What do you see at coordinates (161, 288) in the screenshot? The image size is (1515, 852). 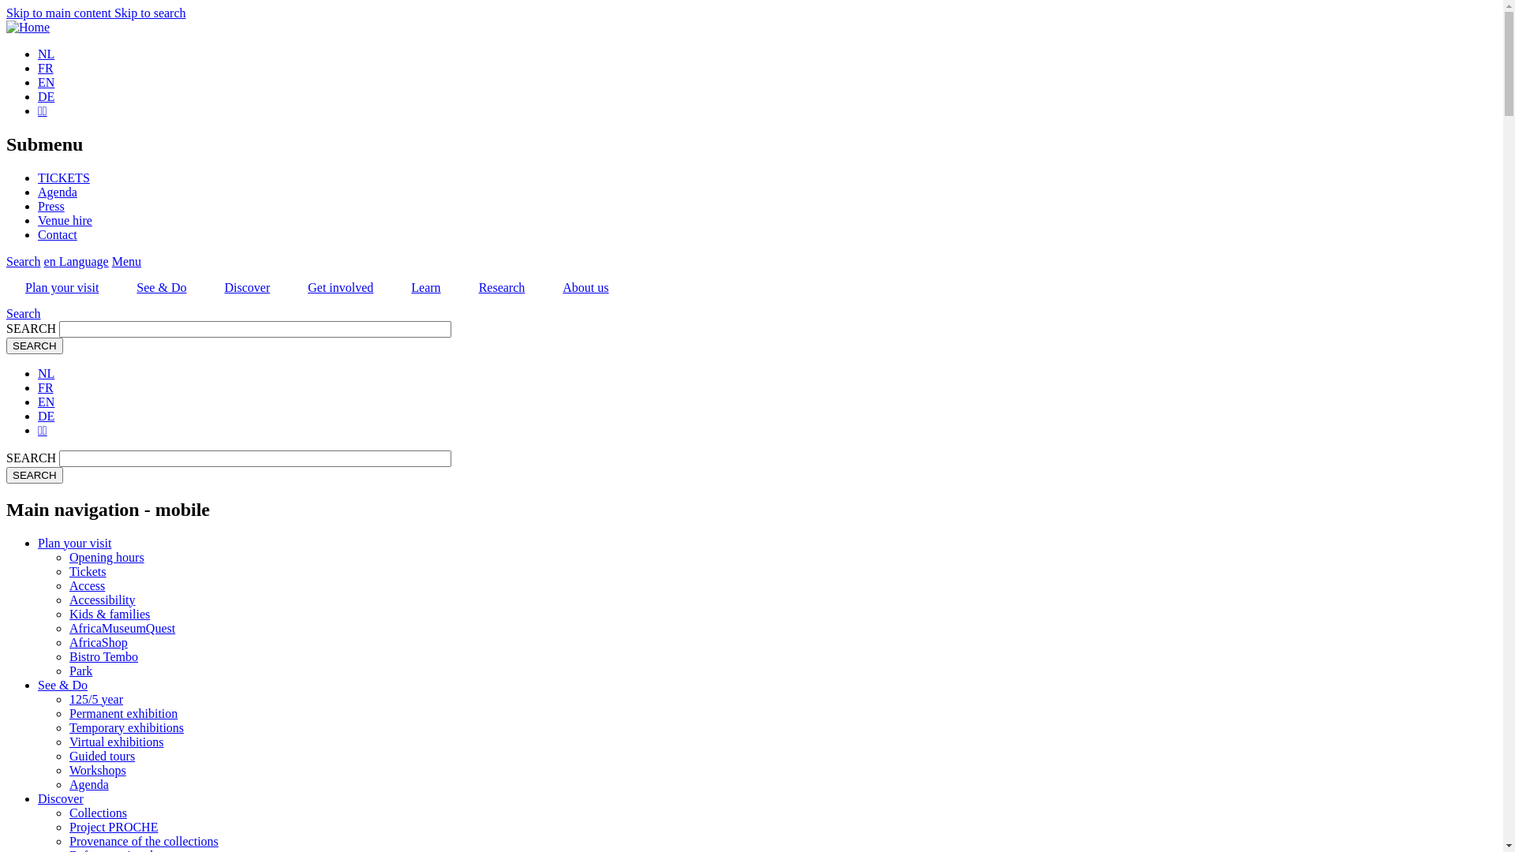 I see `See & Do` at bounding box center [161, 288].